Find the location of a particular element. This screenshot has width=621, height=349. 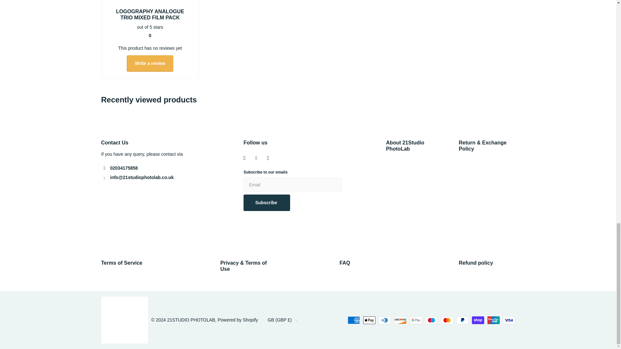

Shop Pay is located at coordinates (477, 320).